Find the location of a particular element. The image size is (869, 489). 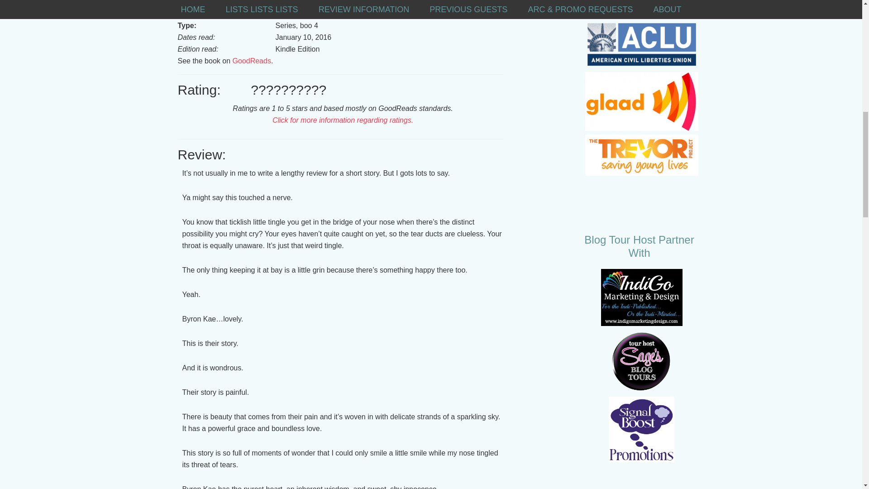

Glaad is located at coordinates (641, 101).